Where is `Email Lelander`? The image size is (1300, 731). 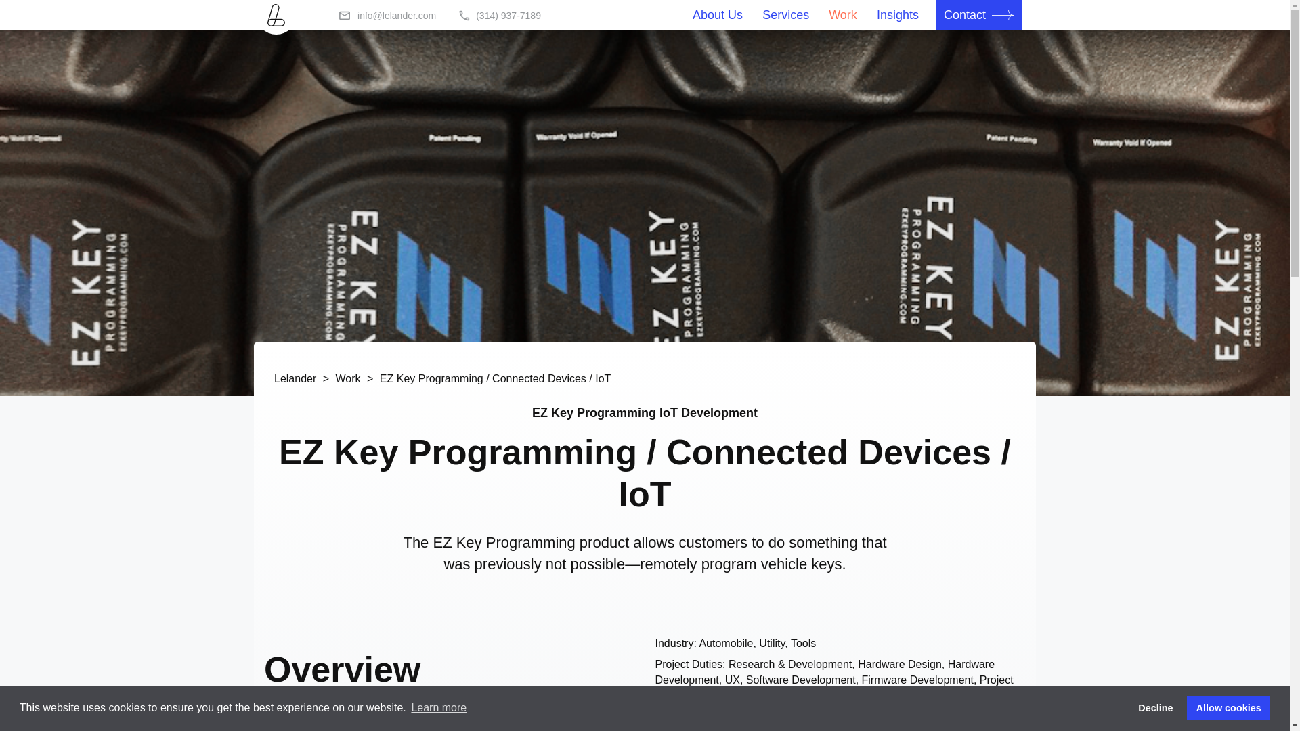 Email Lelander is located at coordinates (400, 16).